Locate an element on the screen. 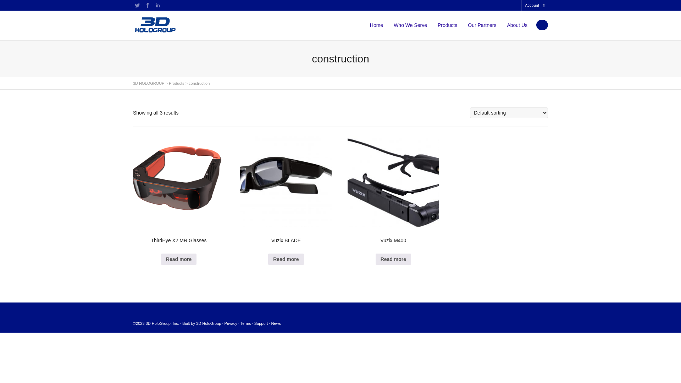 Image resolution: width=681 pixels, height=383 pixels. Terms is located at coordinates (246, 323).